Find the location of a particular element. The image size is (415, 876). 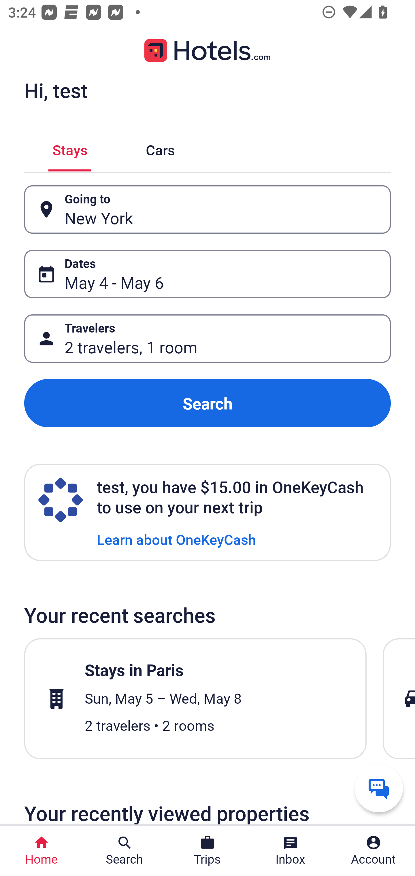

Cars is located at coordinates (160, 148).